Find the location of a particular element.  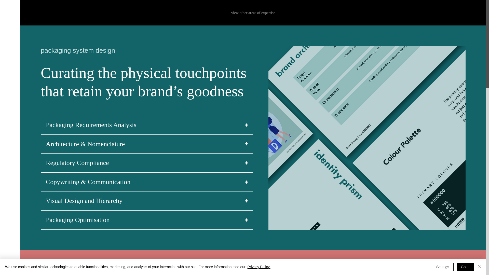

Packaging Optimisation is located at coordinates (147, 220).